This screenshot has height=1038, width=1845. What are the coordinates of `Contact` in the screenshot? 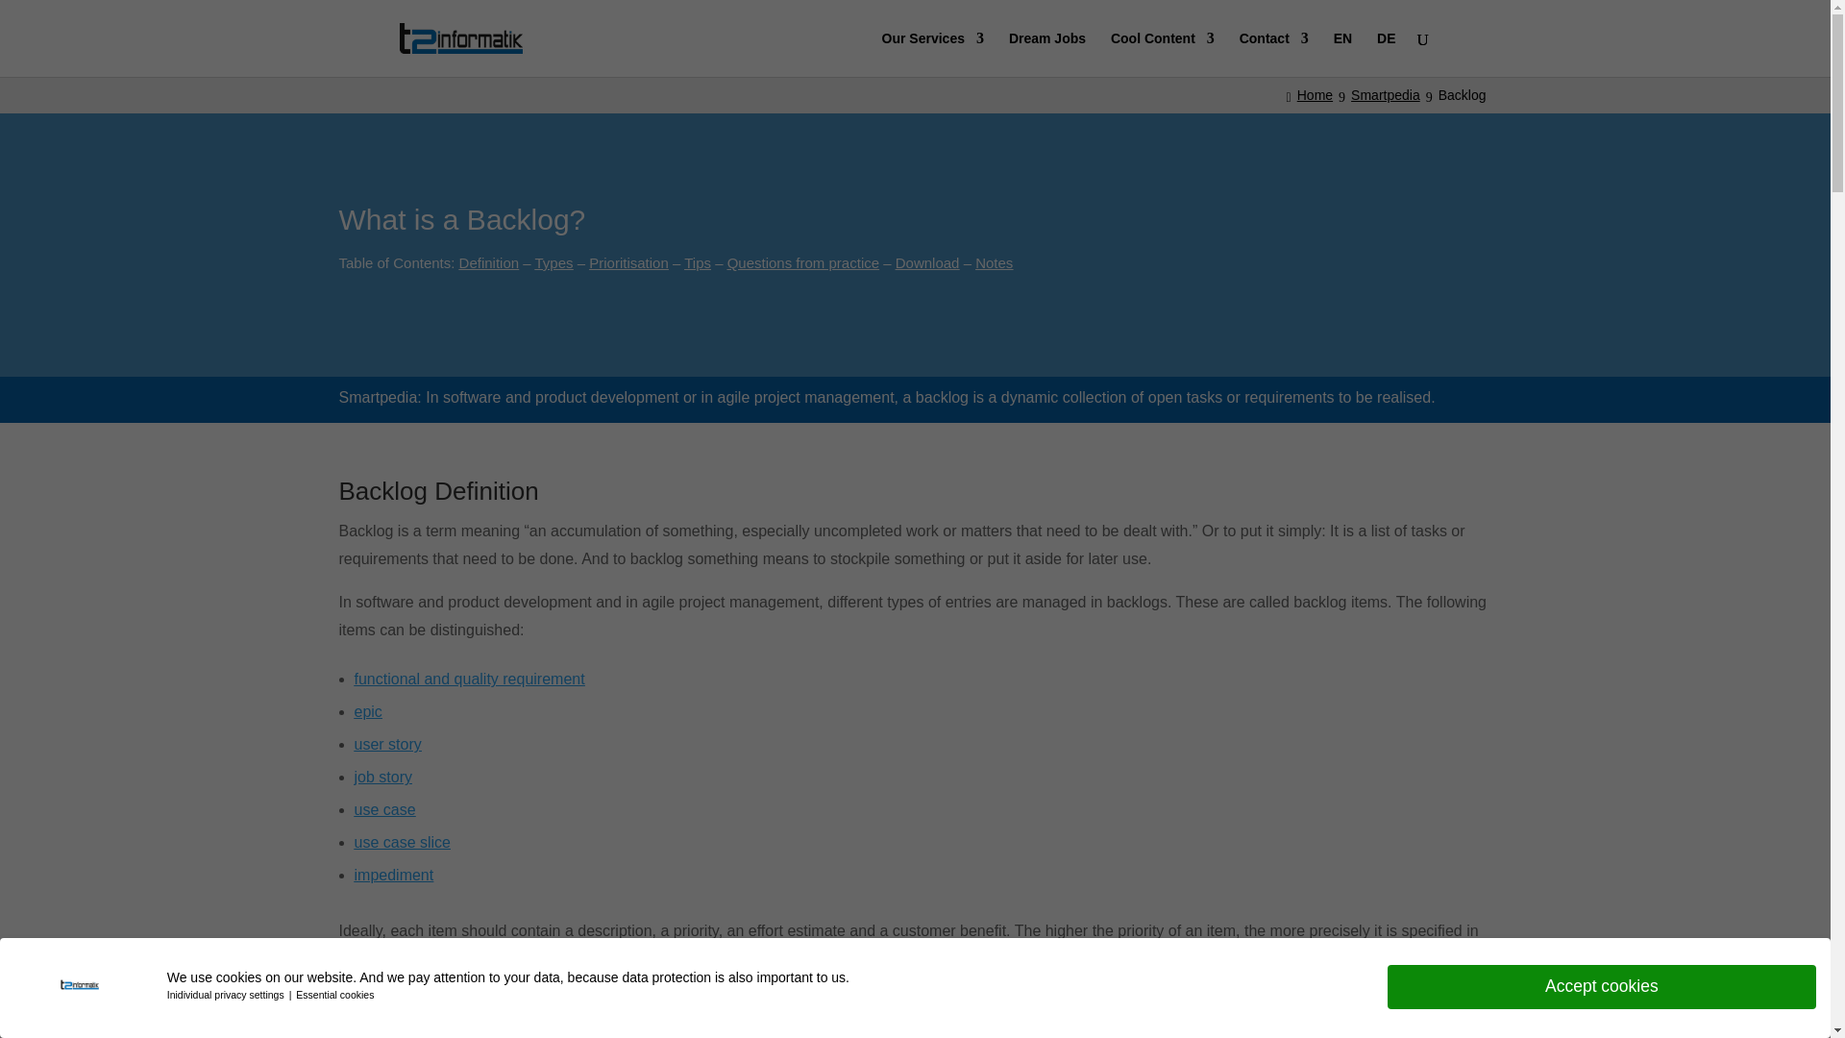 It's located at (1274, 54).